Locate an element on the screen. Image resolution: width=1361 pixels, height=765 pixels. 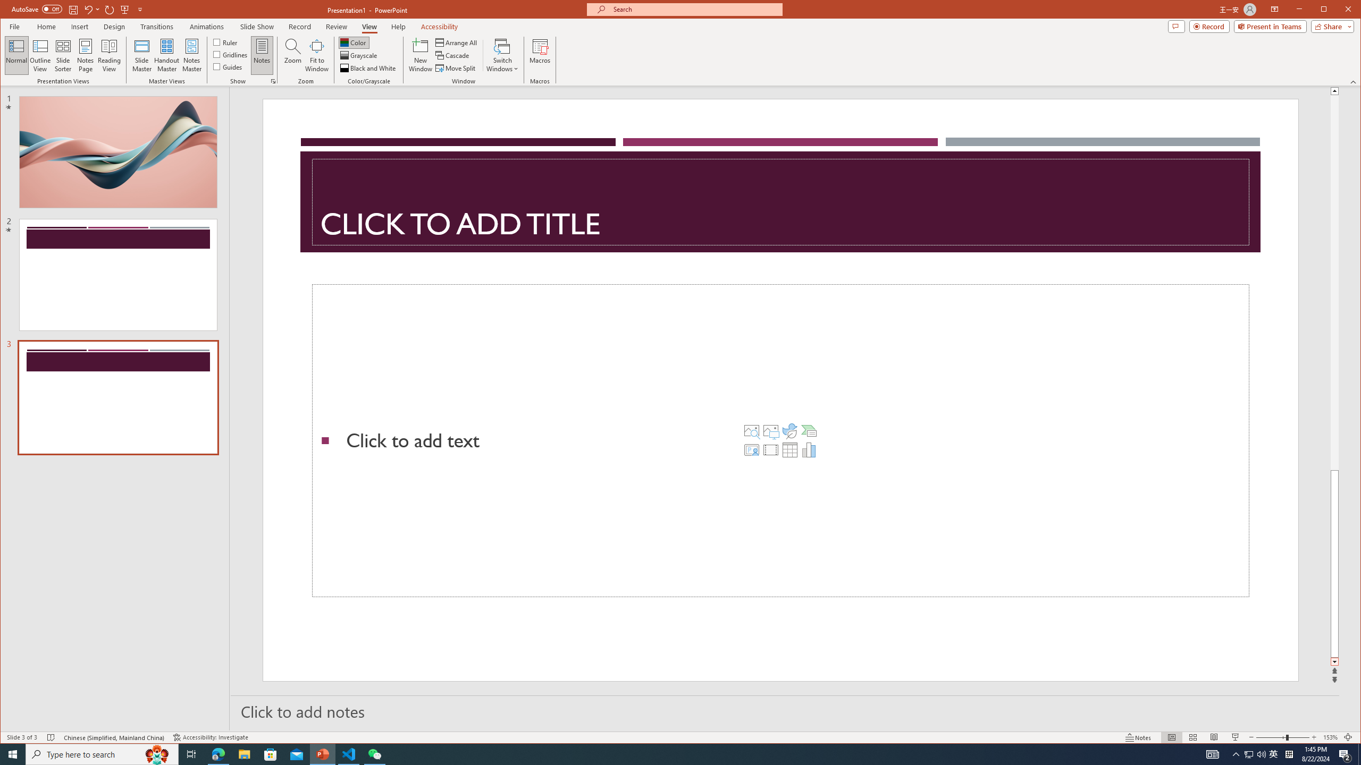
Guides is located at coordinates (228, 66).